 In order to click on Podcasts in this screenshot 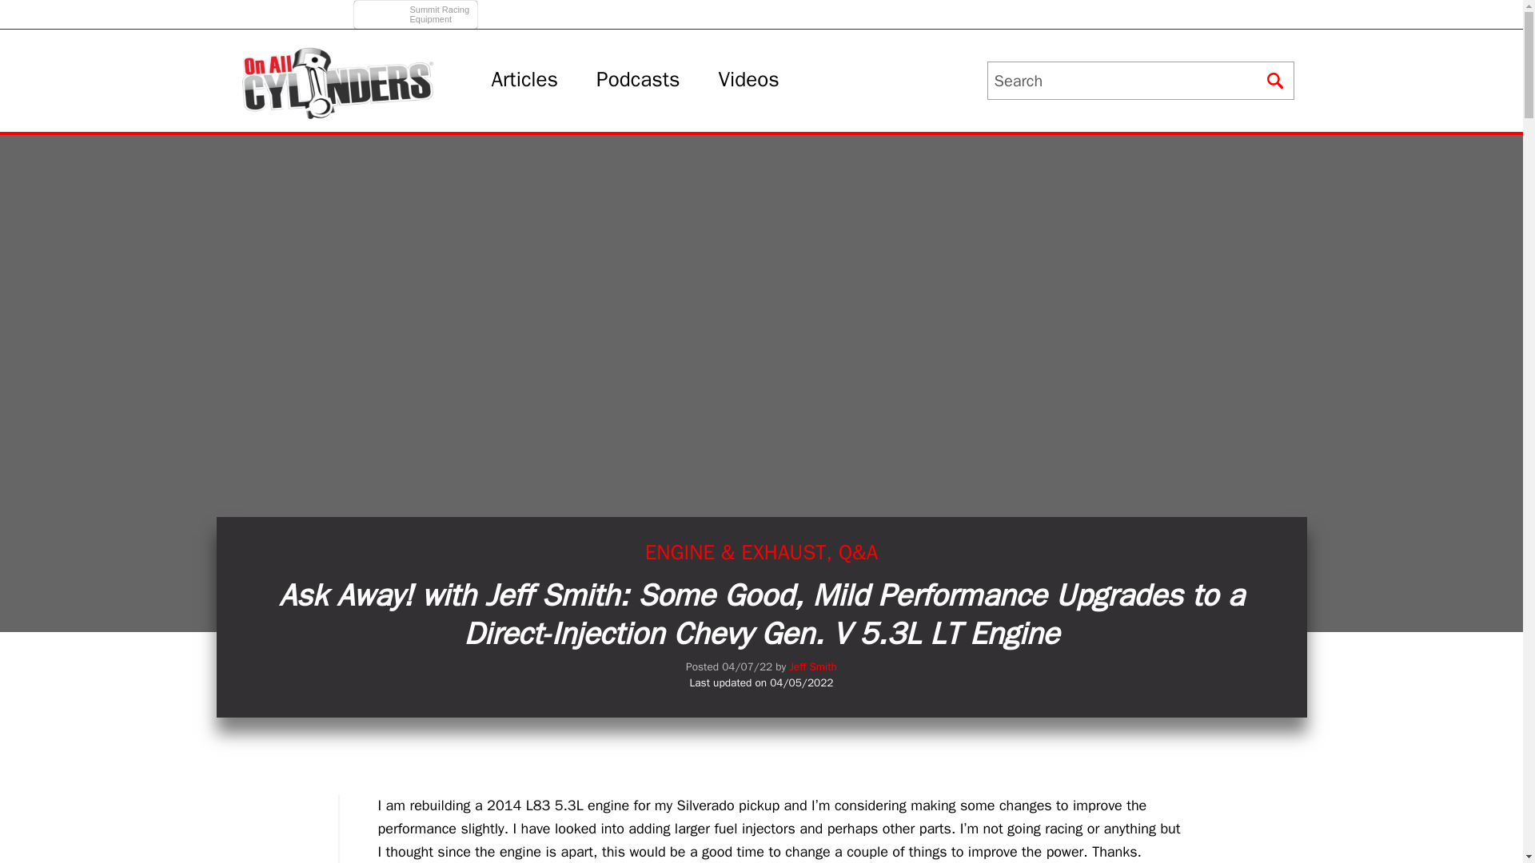, I will do `click(524, 80)`.